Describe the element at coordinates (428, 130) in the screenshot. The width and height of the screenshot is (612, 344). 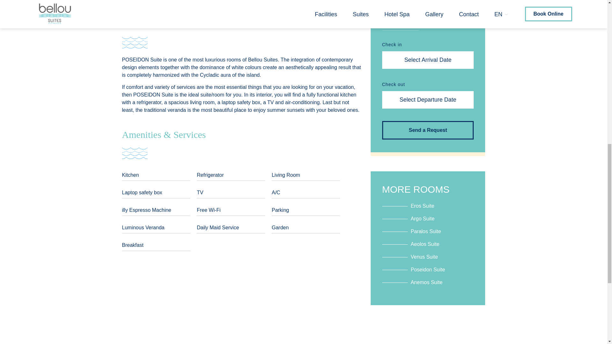
I see `Send a Request` at that location.